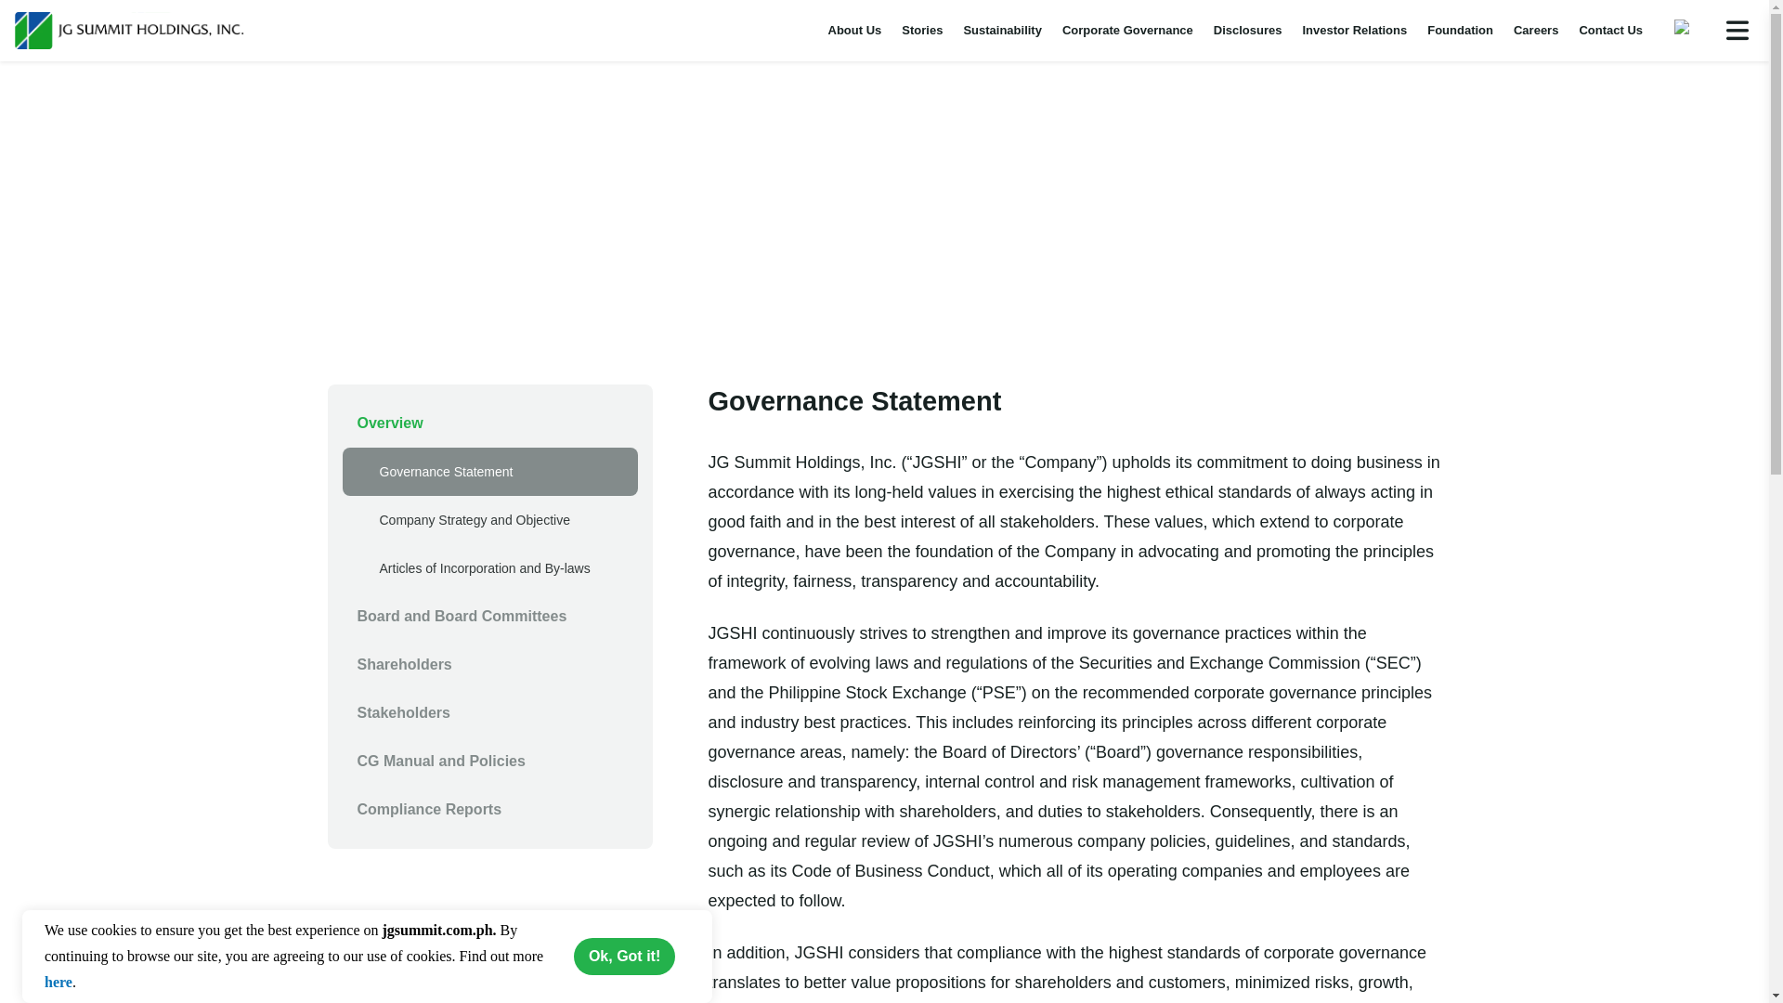 The width and height of the screenshot is (1783, 1003). What do you see at coordinates (1127, 30) in the screenshot?
I see `Corporate Governance` at bounding box center [1127, 30].